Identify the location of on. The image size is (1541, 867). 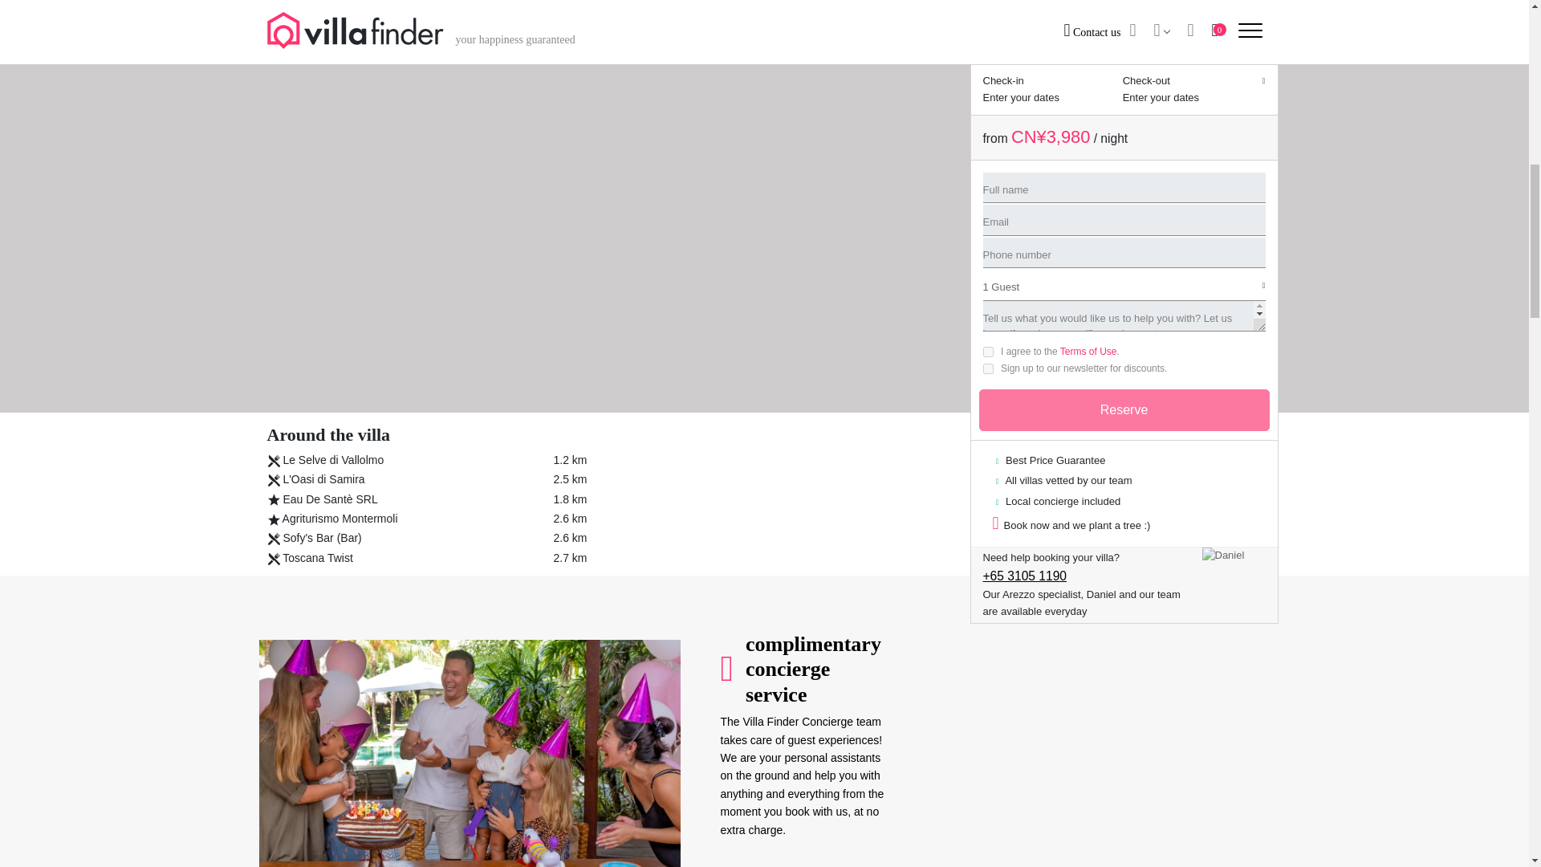
(987, 6).